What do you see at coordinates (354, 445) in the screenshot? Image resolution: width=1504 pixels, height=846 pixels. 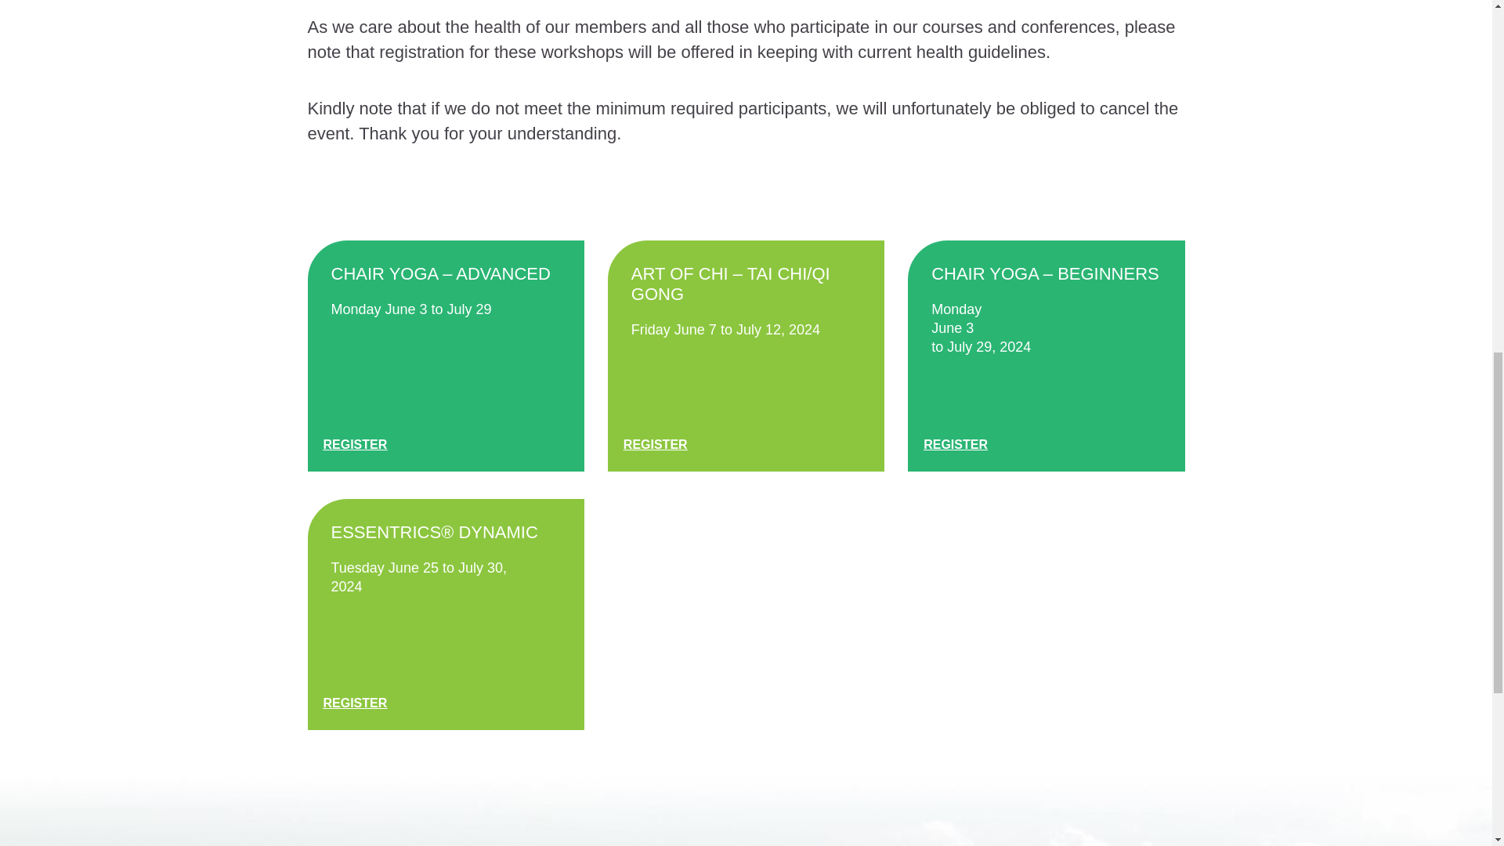 I see `REGISTER` at bounding box center [354, 445].